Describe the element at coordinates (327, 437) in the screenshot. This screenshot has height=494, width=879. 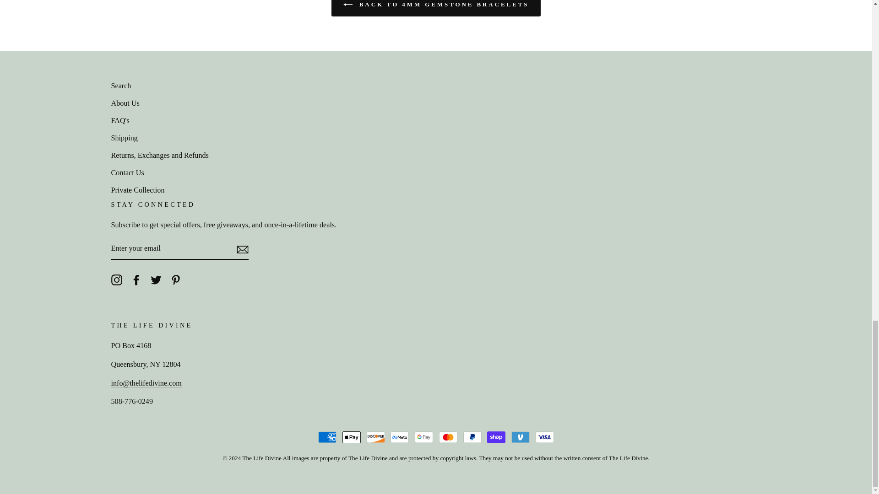
I see `American Express` at that location.